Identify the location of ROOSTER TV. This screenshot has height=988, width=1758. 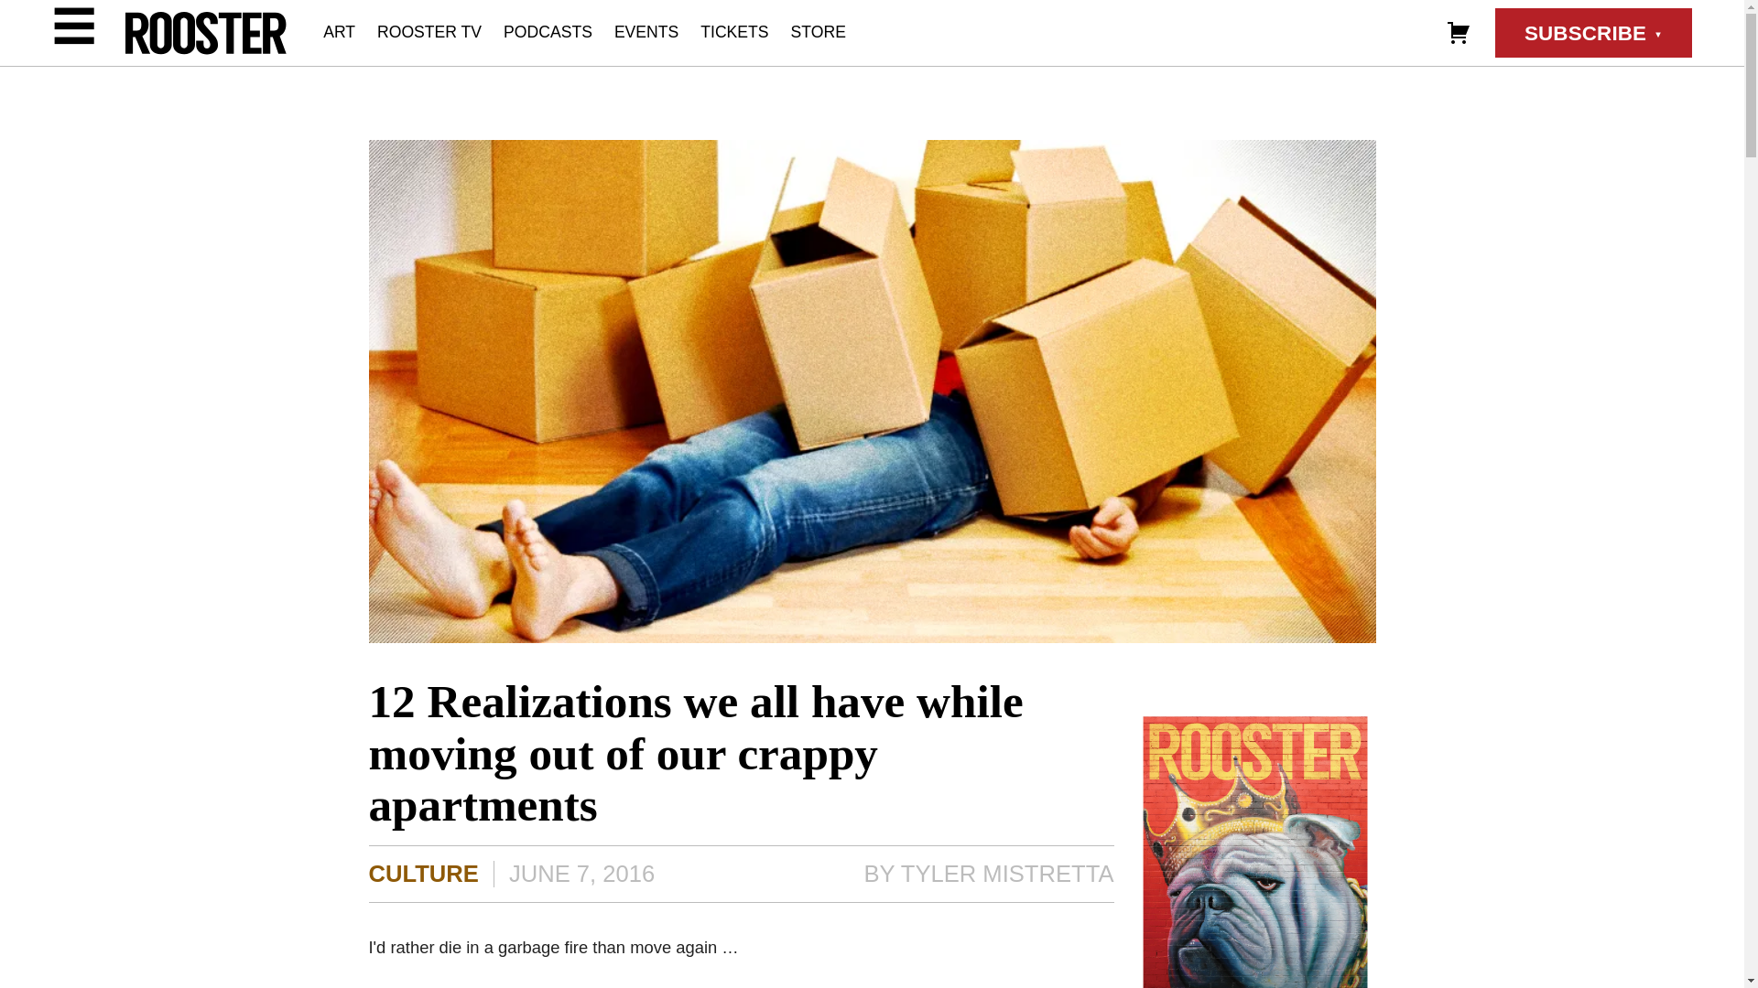
(429, 31).